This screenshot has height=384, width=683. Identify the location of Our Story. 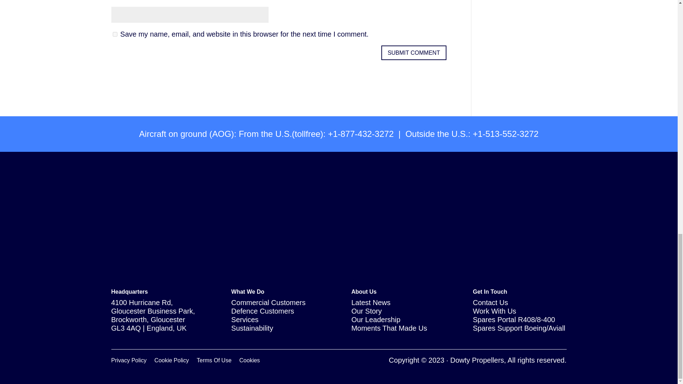
(366, 311).